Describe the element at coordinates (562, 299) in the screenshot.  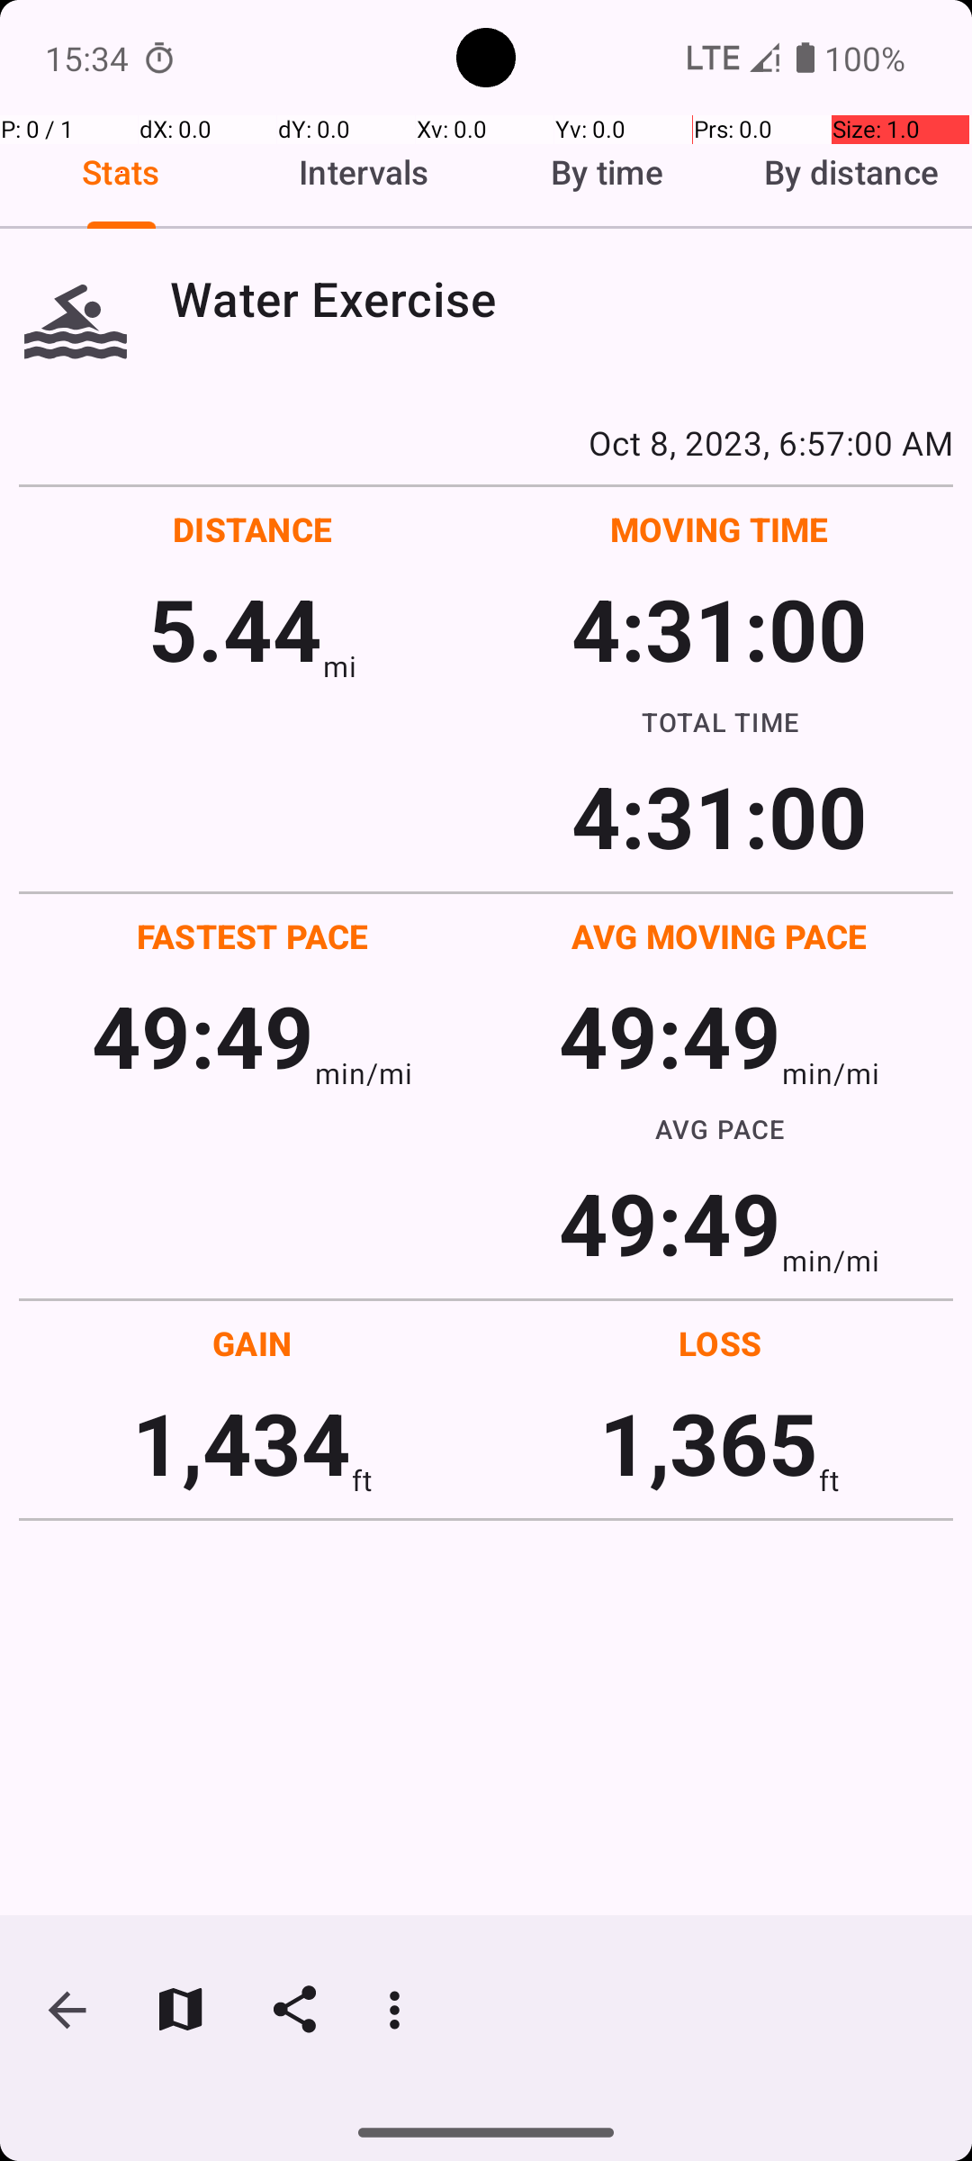
I see `Water Exercise` at that location.